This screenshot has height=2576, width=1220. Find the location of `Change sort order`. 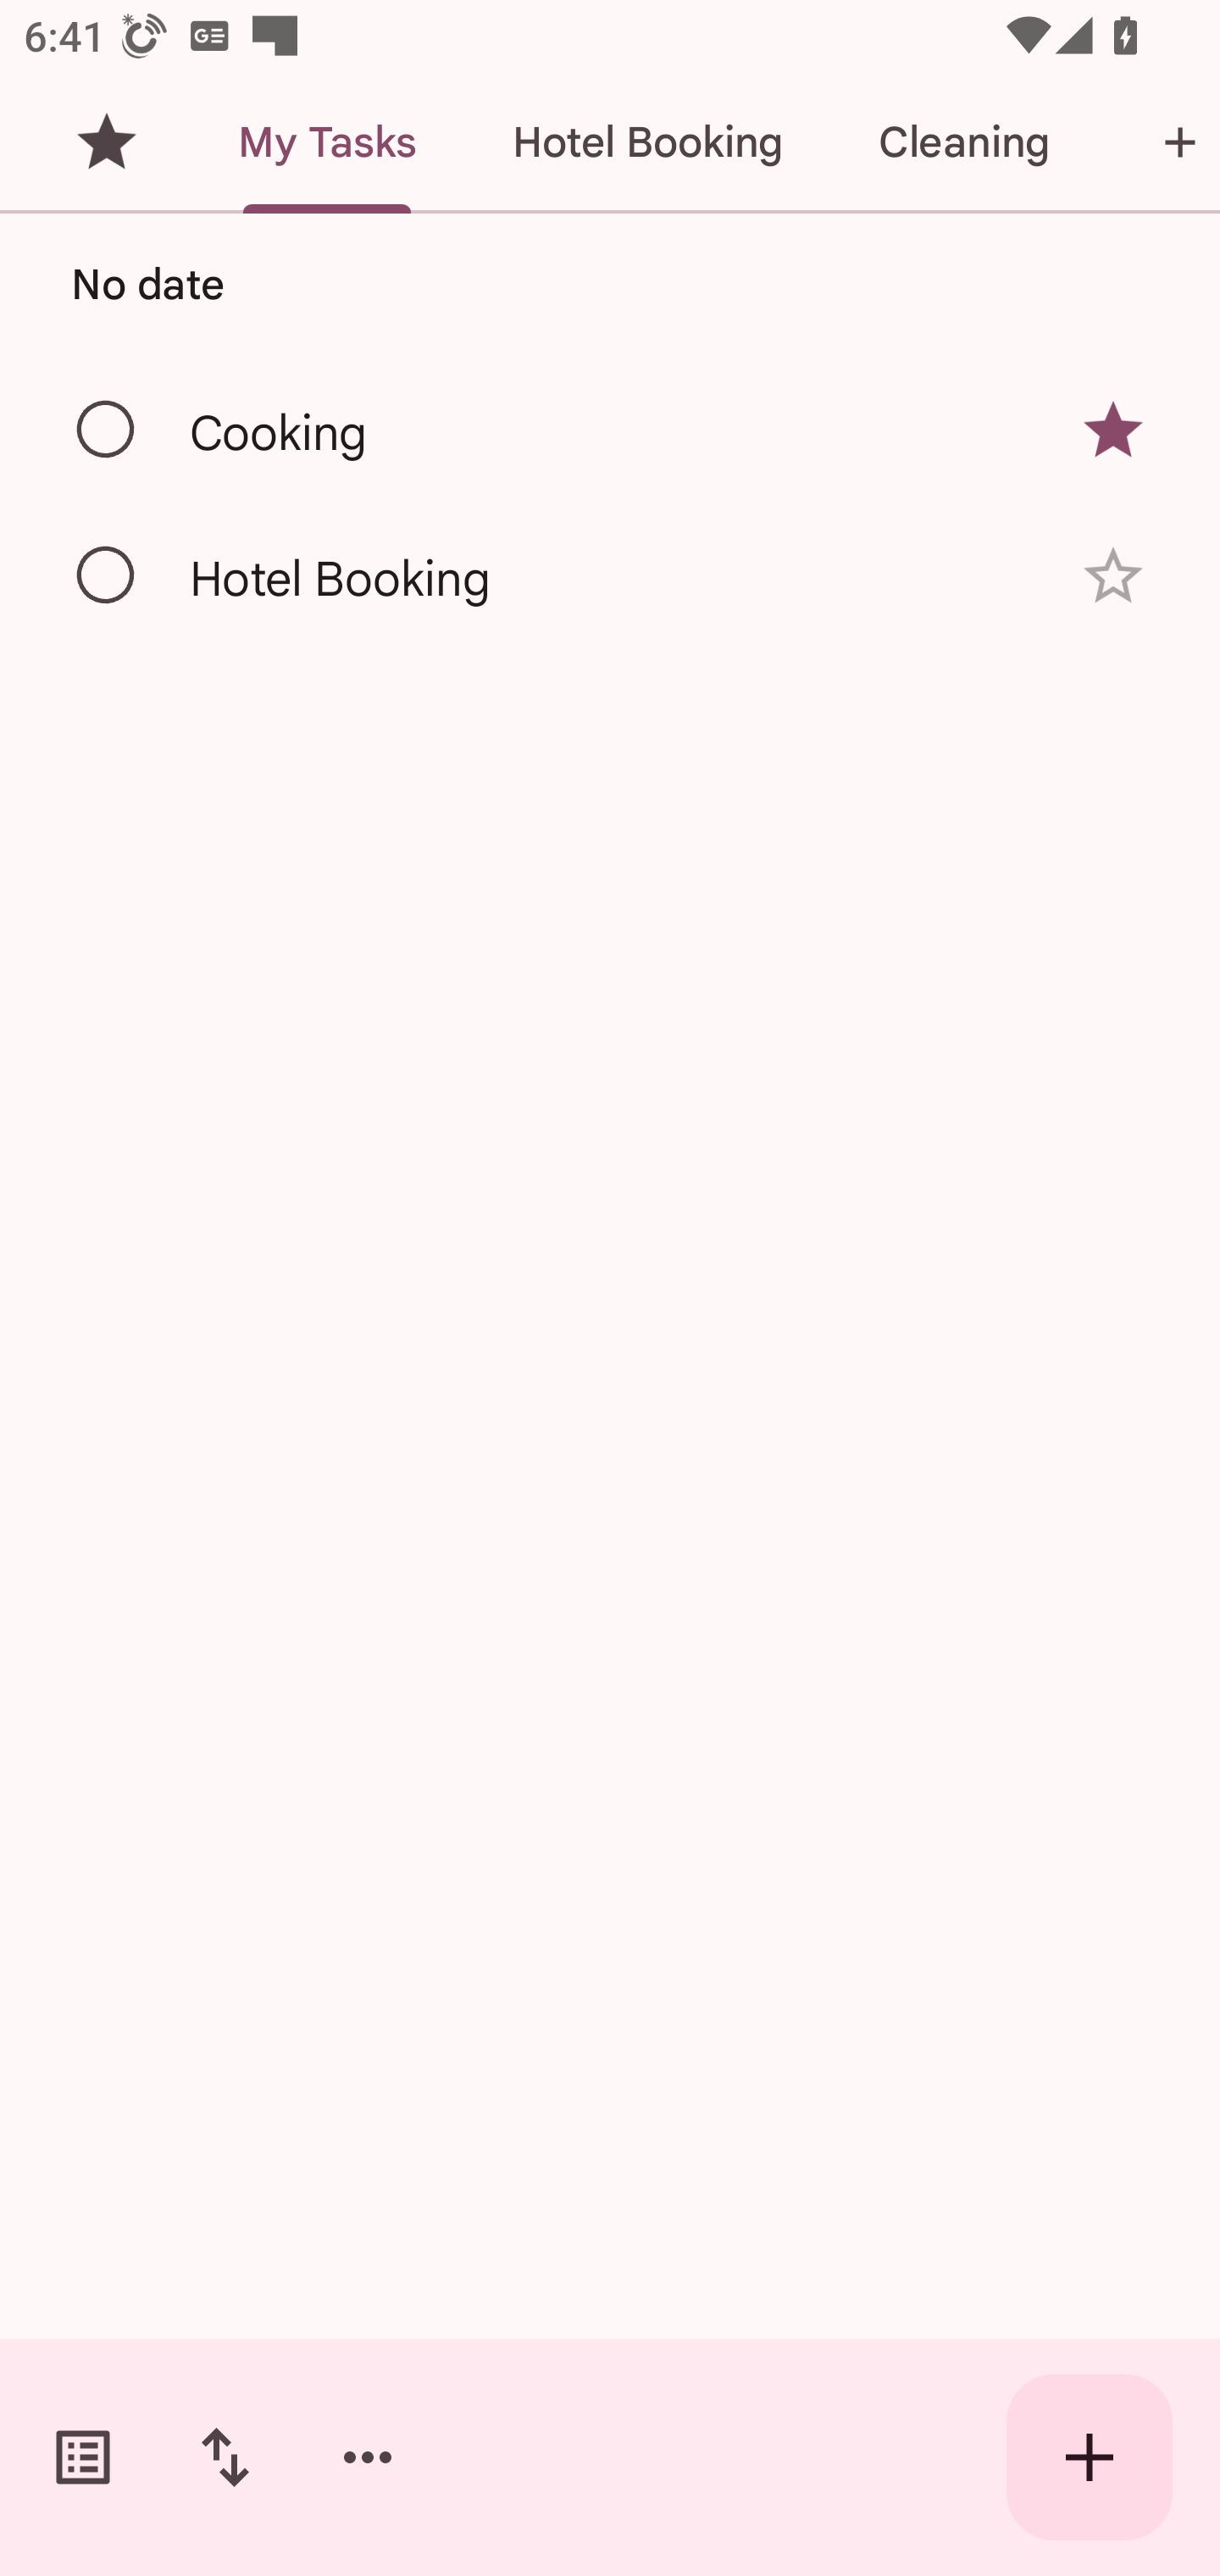

Change sort order is located at coordinates (225, 2457).